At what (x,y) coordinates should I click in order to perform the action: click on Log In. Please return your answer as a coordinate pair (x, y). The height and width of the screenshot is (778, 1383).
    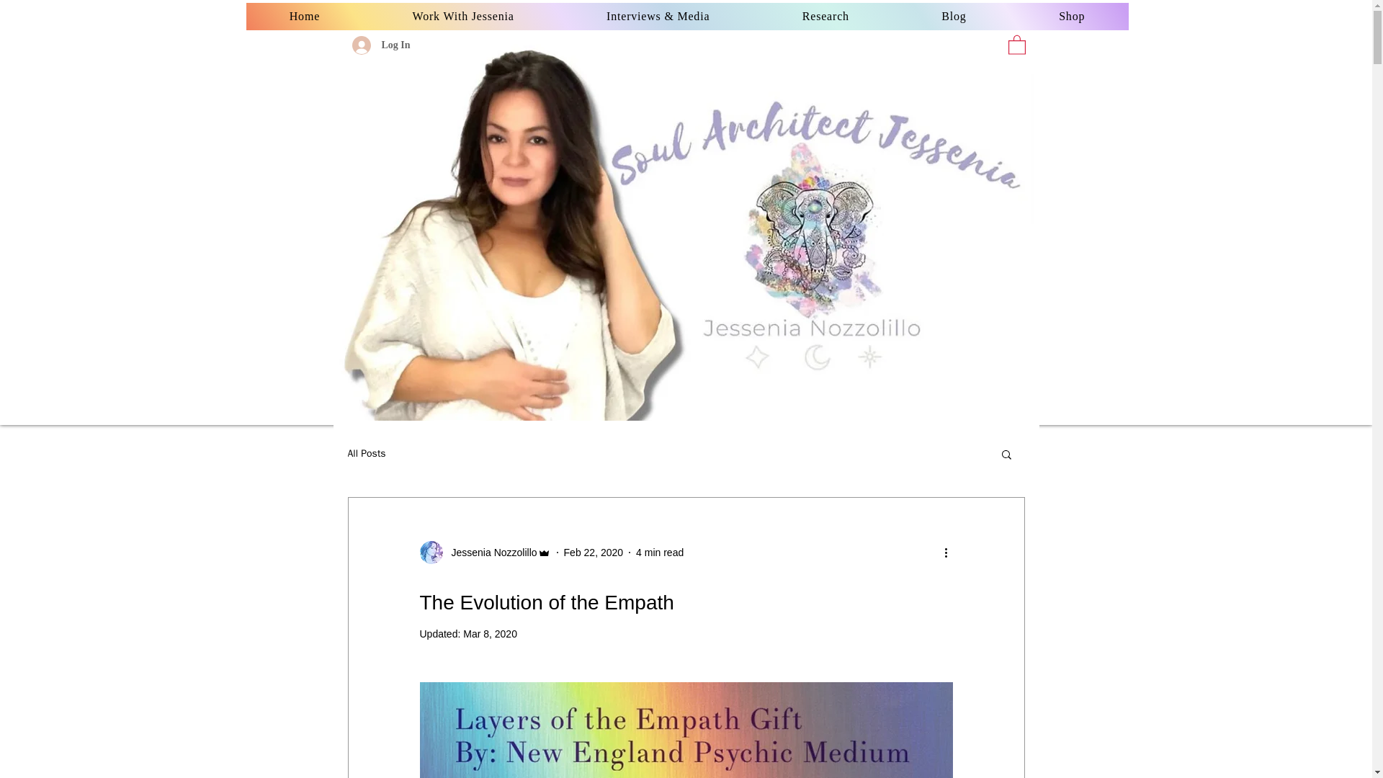
    Looking at the image, I should click on (380, 45).